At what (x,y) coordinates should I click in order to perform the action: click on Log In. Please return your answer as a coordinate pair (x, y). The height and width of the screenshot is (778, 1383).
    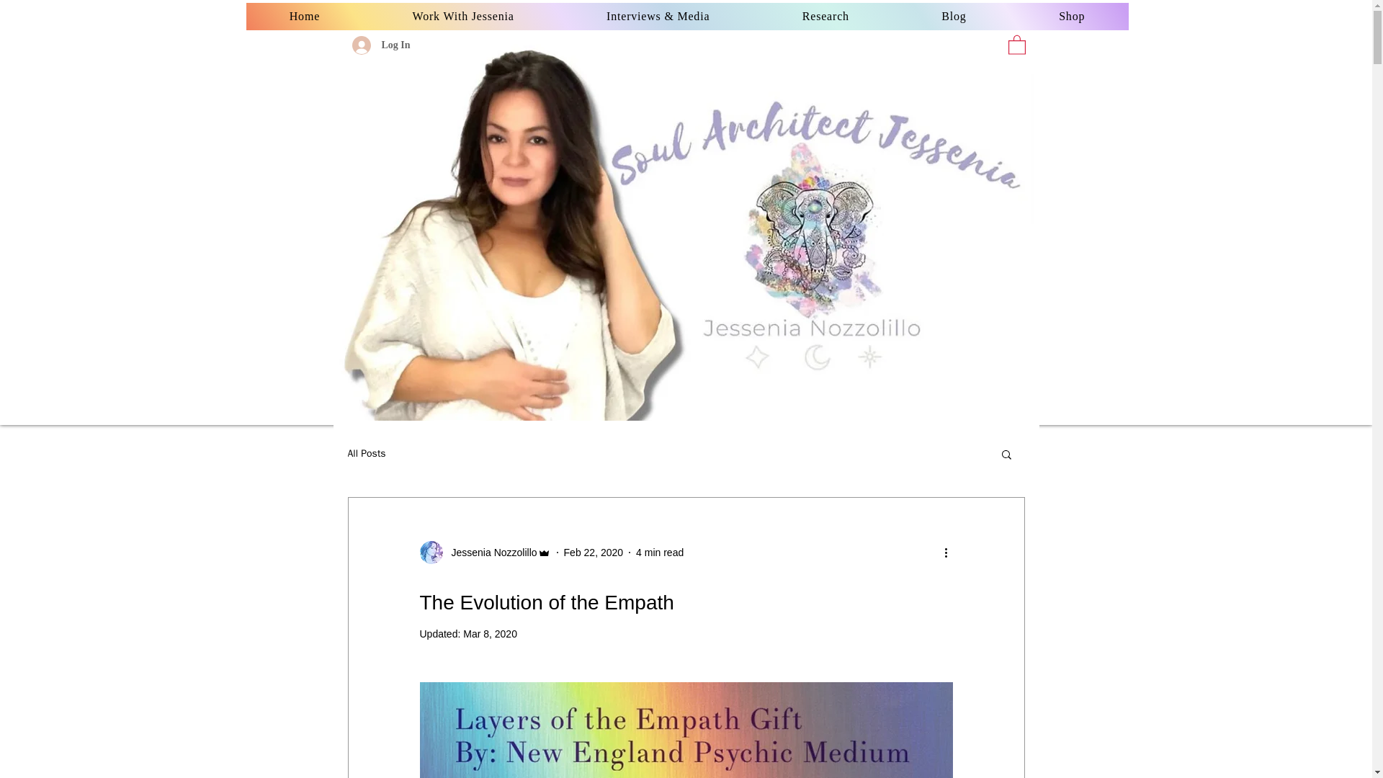
    Looking at the image, I should click on (380, 45).